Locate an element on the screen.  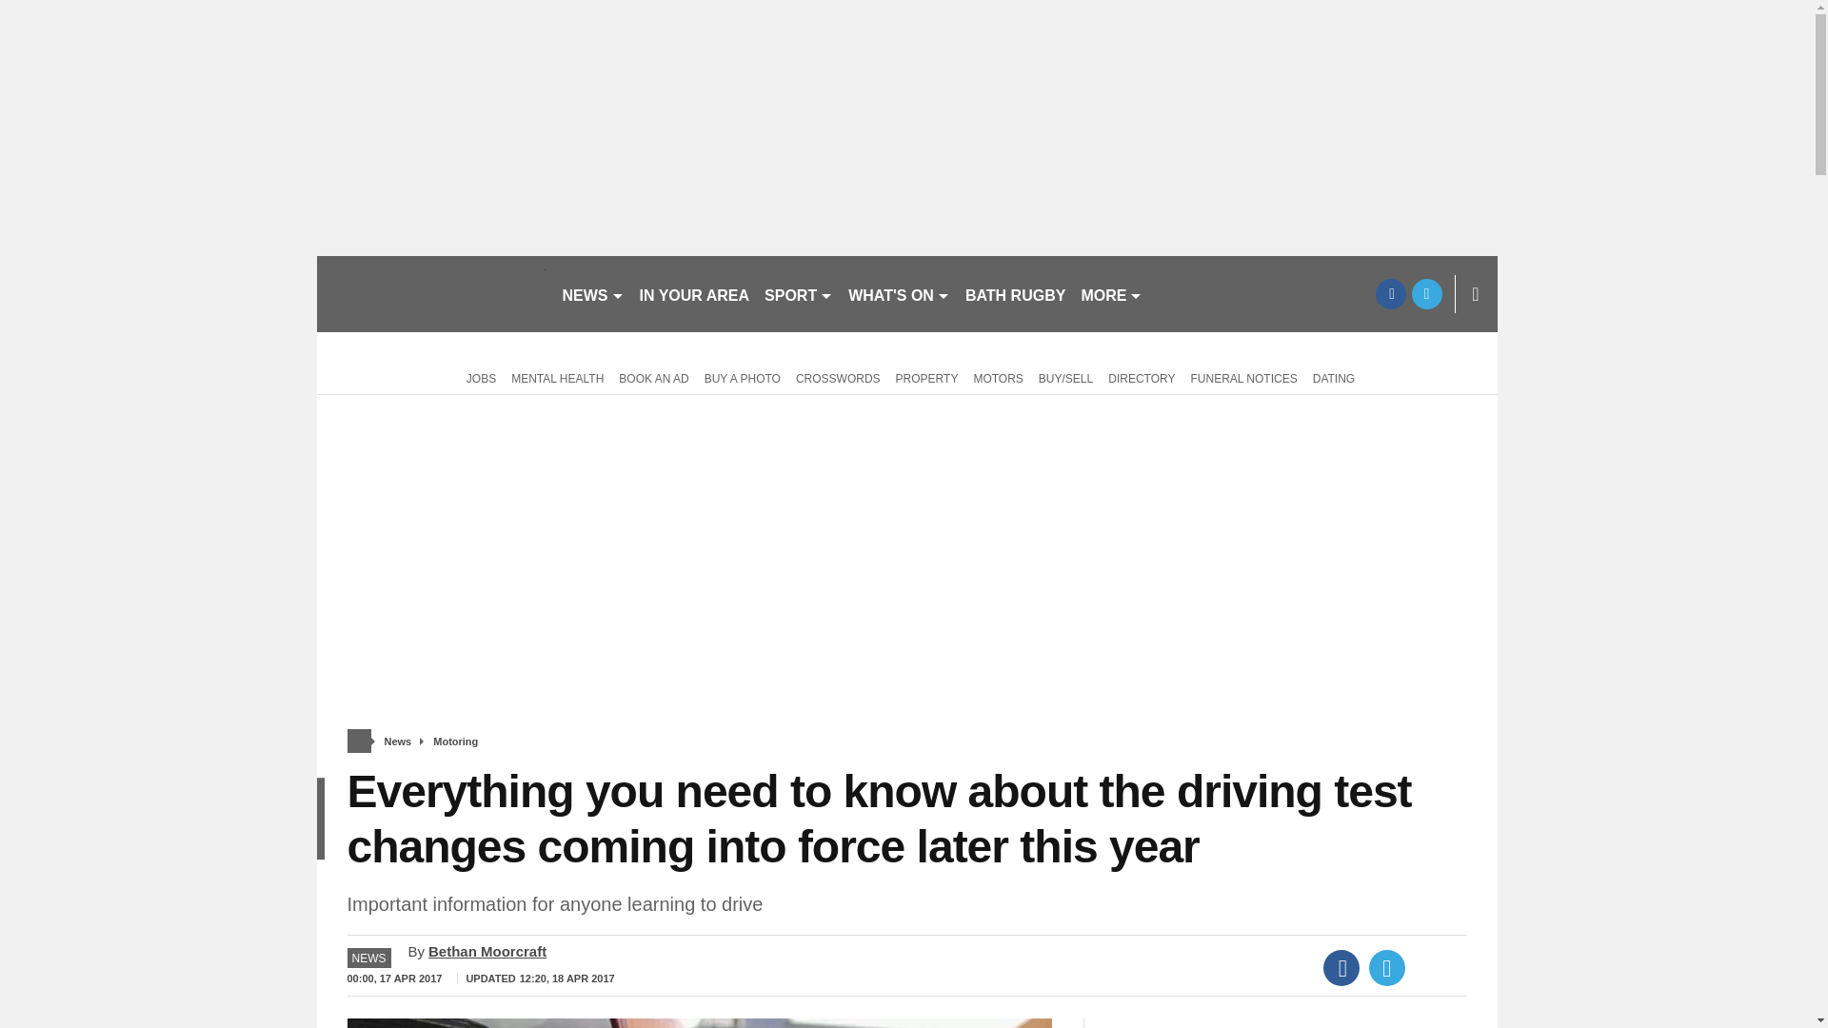
WHAT'S ON is located at coordinates (899, 293).